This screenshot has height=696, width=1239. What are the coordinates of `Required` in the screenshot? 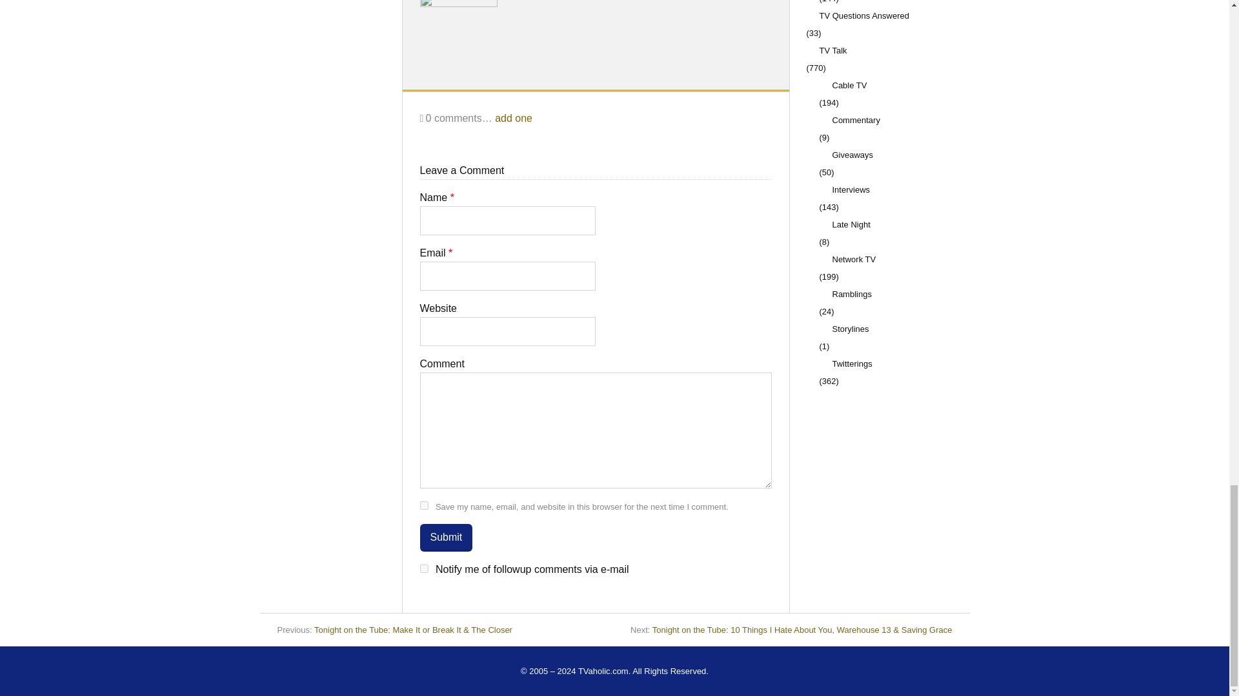 It's located at (450, 253).